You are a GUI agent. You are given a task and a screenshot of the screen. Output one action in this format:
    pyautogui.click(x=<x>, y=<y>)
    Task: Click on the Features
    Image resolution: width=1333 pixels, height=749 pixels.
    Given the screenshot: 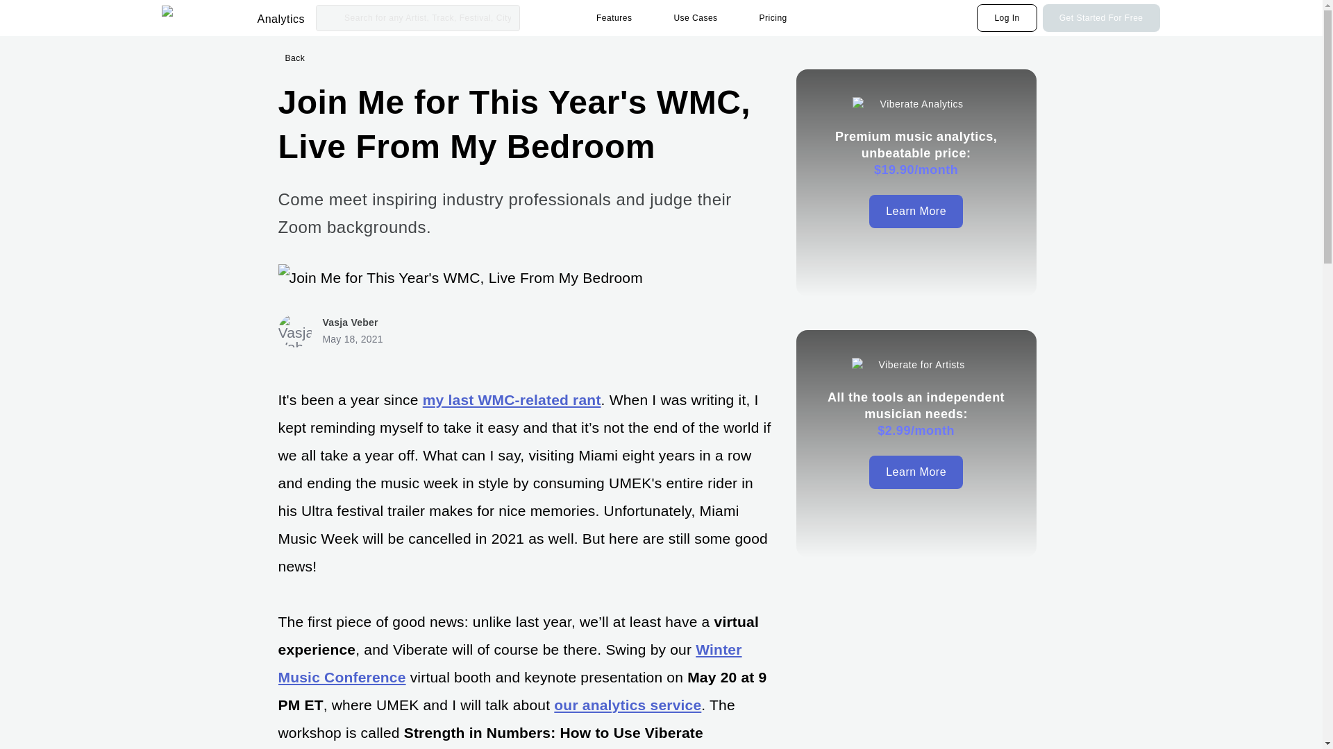 What is the action you would take?
    pyautogui.click(x=618, y=18)
    